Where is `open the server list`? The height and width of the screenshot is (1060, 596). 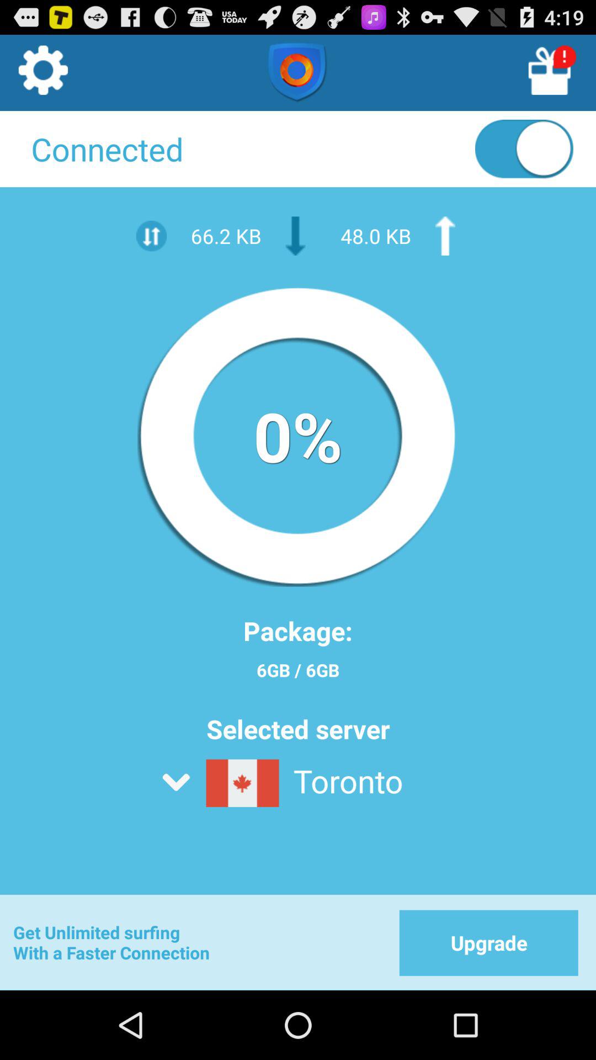 open the server list is located at coordinates (325, 812).